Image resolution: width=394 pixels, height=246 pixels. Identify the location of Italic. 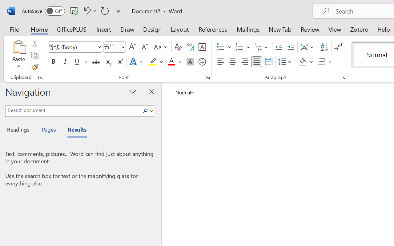
(65, 62).